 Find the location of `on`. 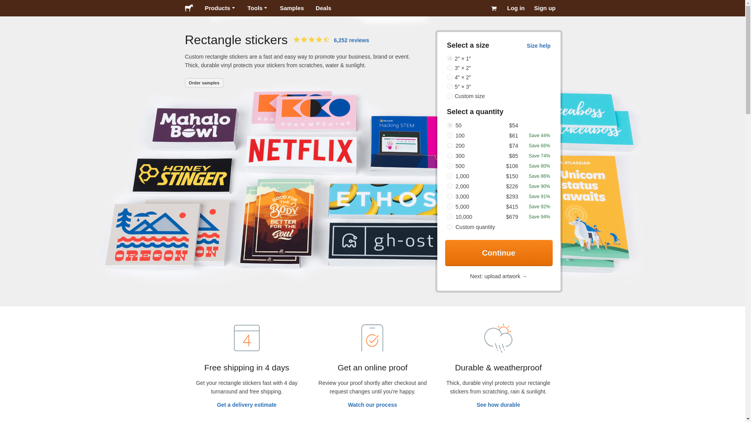

on is located at coordinates (450, 156).